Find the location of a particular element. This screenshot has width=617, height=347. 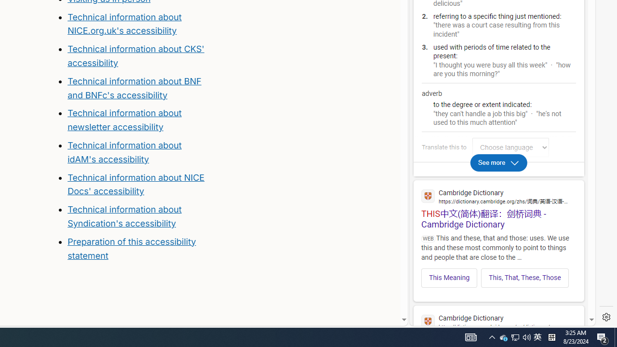

Translate this to Choose language is located at coordinates (510, 147).